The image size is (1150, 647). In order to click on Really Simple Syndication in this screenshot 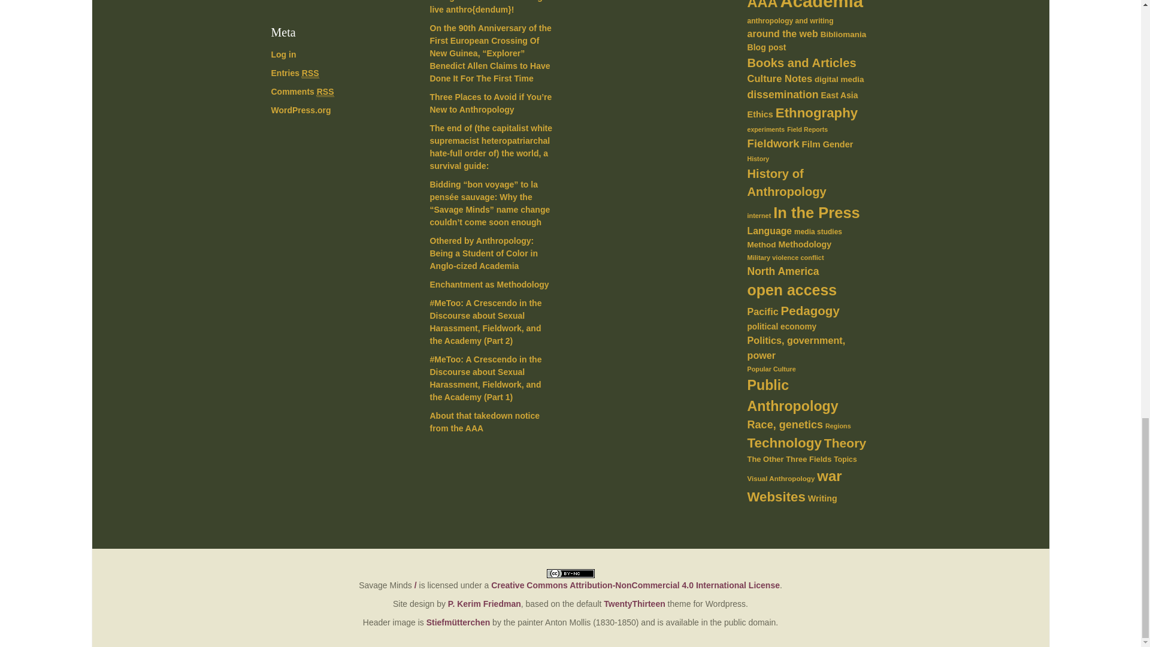, I will do `click(310, 73)`.